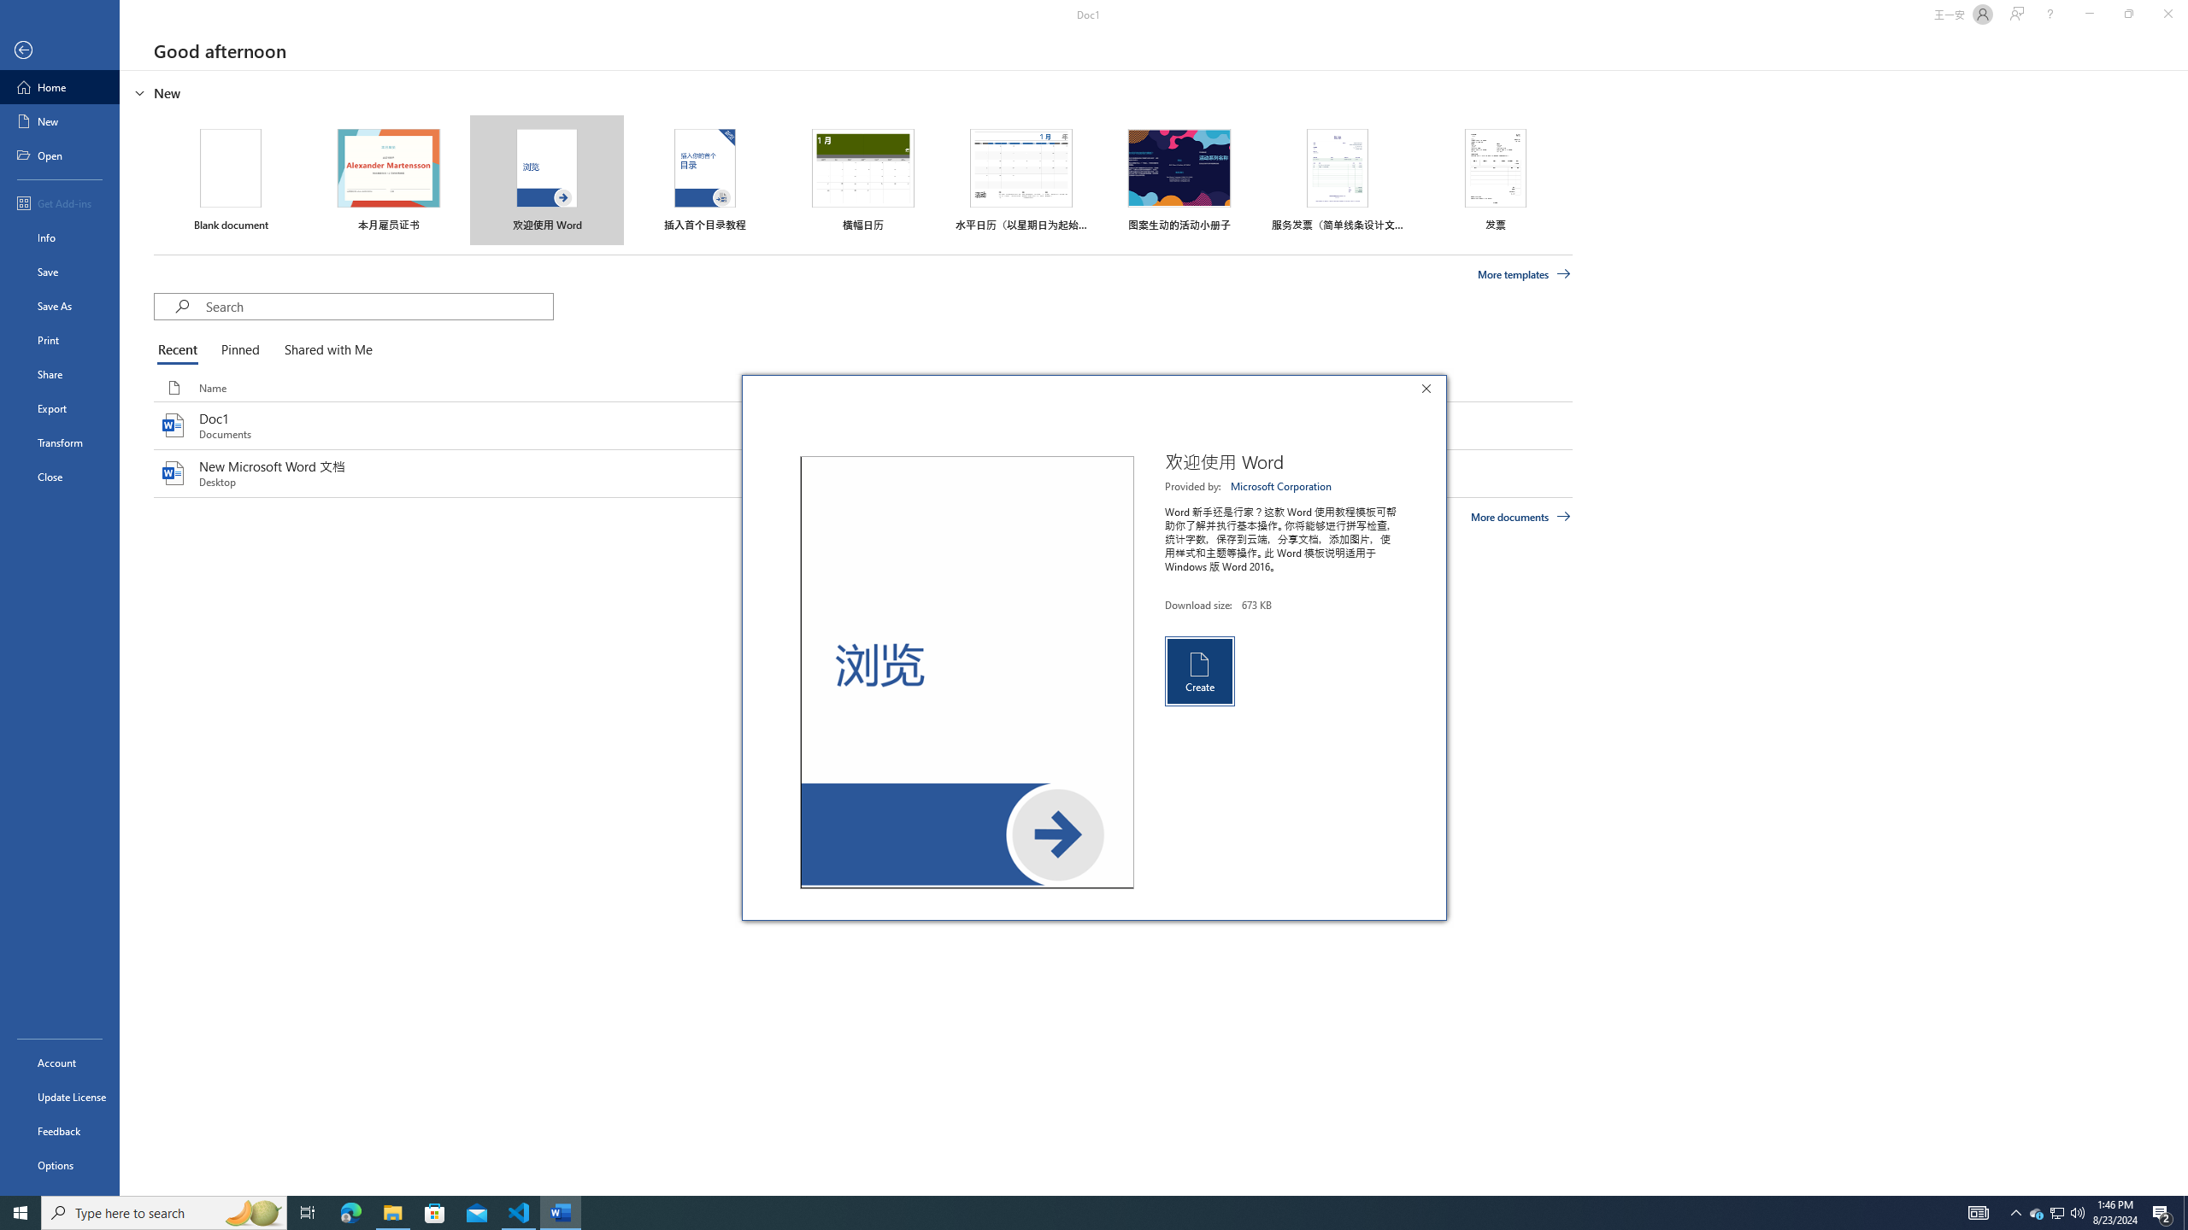  Describe the element at coordinates (1198, 671) in the screenshot. I see `Microsoft Edge` at that location.